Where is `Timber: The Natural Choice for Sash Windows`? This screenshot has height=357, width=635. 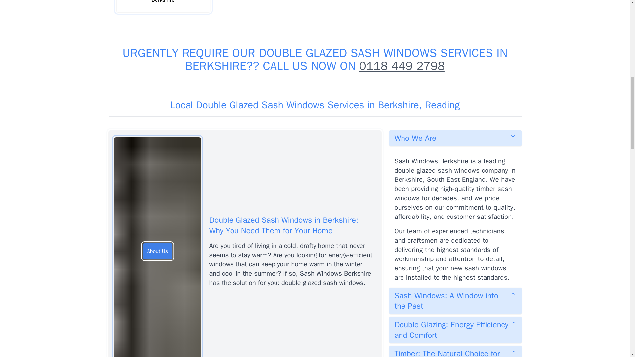
Timber: The Natural Choice for Sash Windows is located at coordinates (455, 351).